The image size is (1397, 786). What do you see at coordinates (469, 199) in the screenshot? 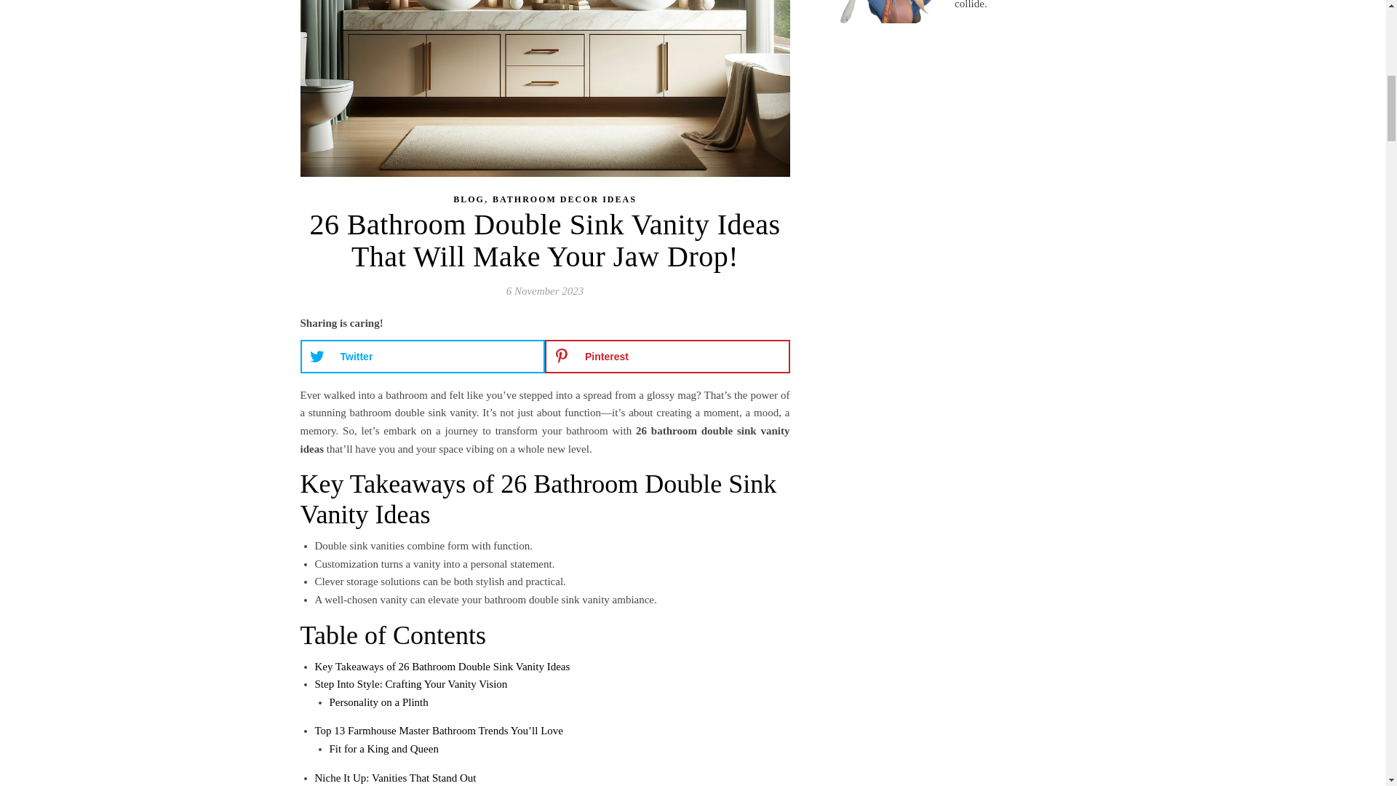
I see `BLOG` at bounding box center [469, 199].